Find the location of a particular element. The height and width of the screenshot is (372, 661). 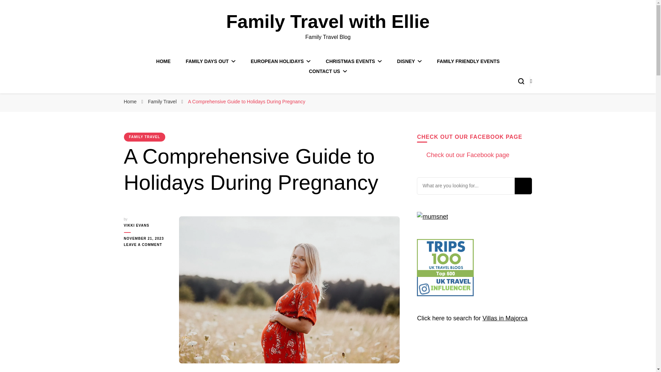

Trips100 - Travel Blogs is located at coordinates (445, 258).